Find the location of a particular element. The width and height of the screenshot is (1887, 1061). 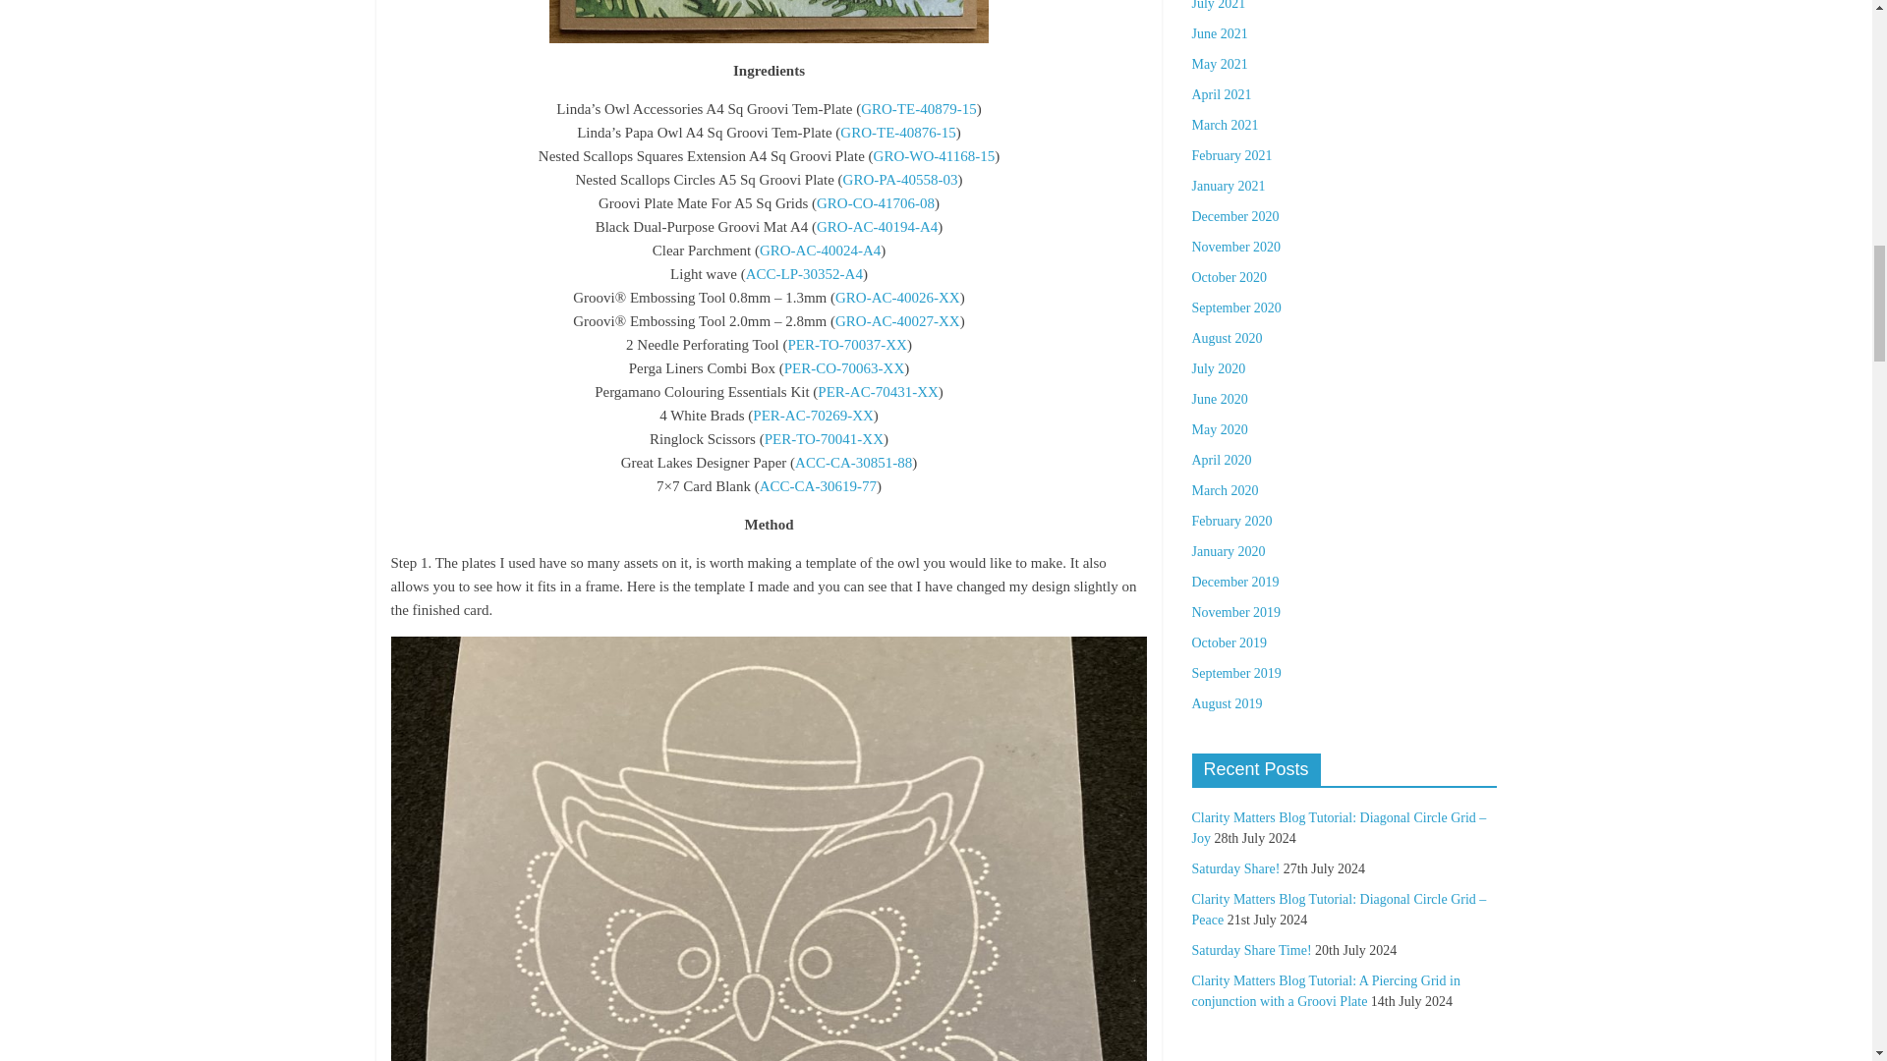

GRO-PA-40558-03 is located at coordinates (900, 179).